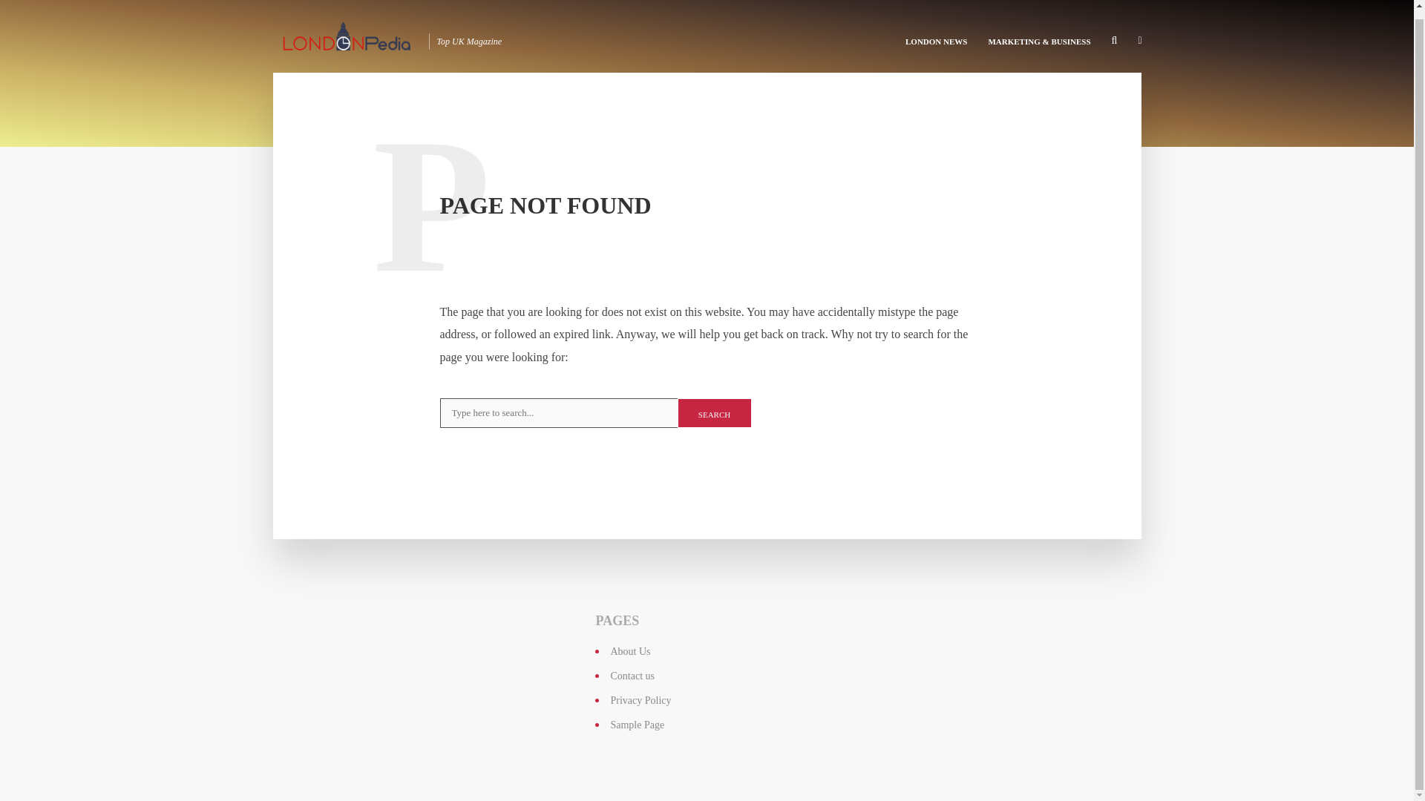 Image resolution: width=1425 pixels, height=801 pixels. I want to click on Contact us, so click(632, 676).